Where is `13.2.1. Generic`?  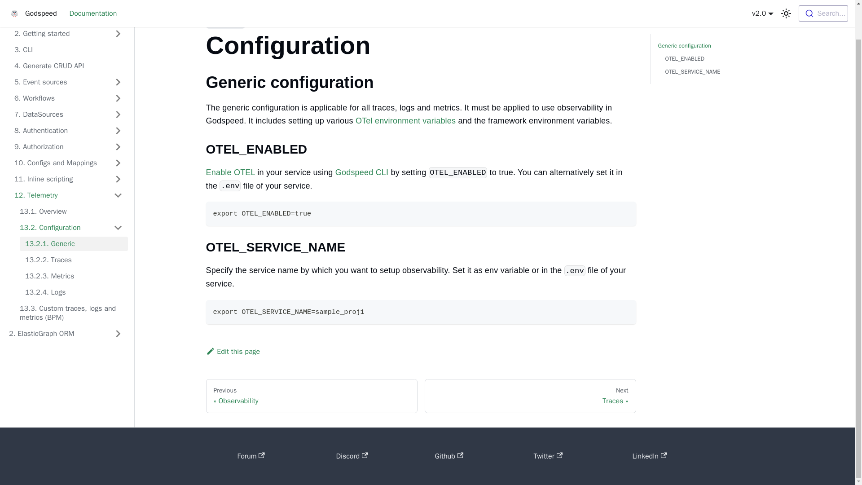 13.2.1. Generic is located at coordinates (74, 244).